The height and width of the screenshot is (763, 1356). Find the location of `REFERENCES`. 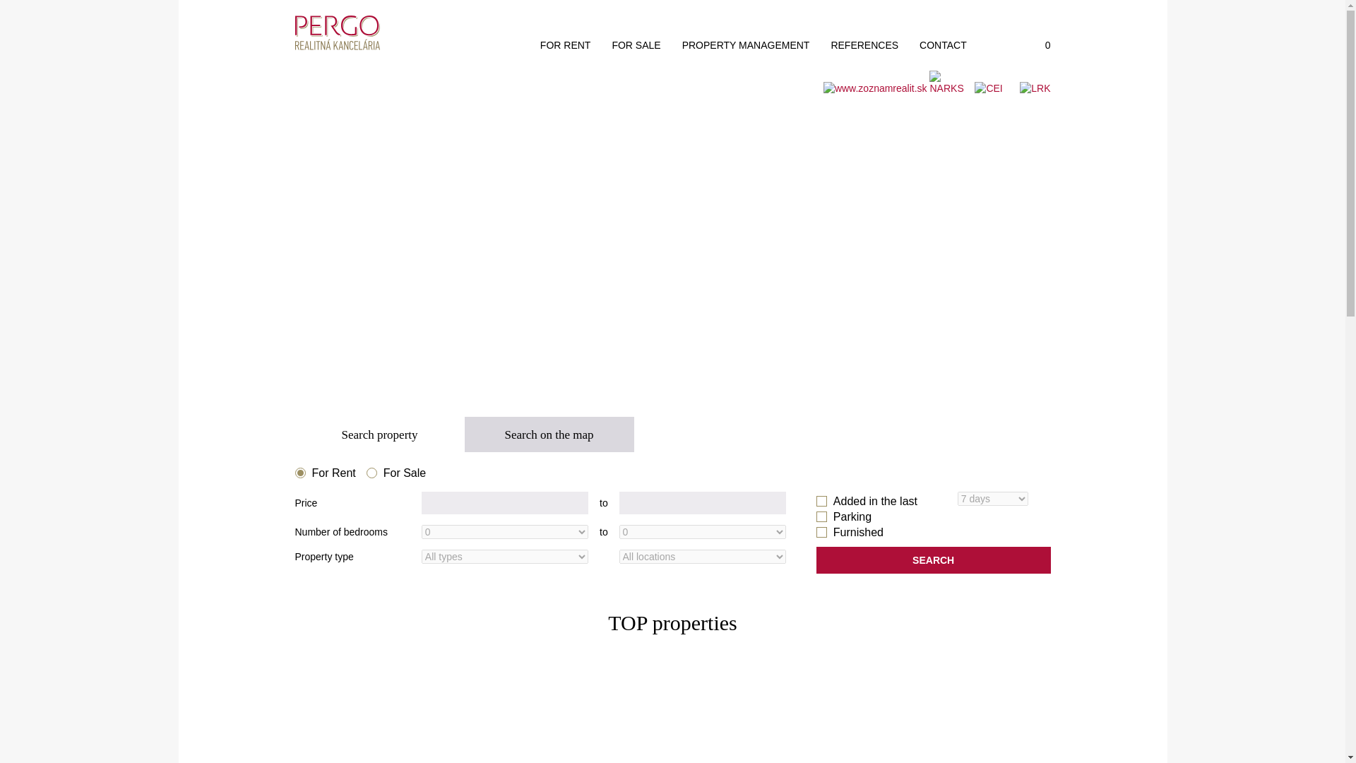

REFERENCES is located at coordinates (864, 45).